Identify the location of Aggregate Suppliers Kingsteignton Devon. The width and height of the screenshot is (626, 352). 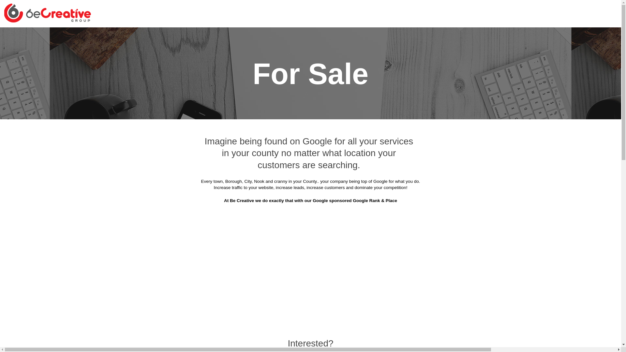
(167, 182).